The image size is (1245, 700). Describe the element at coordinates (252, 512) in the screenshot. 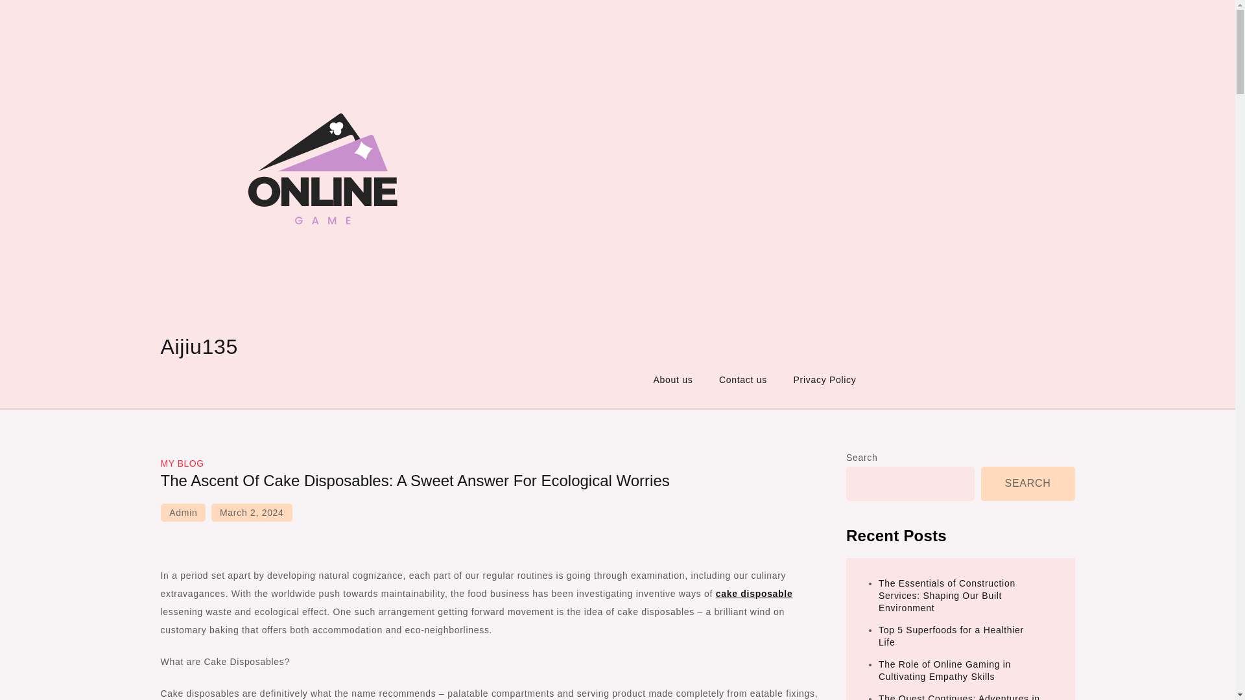

I see `March 2, 2024` at that location.